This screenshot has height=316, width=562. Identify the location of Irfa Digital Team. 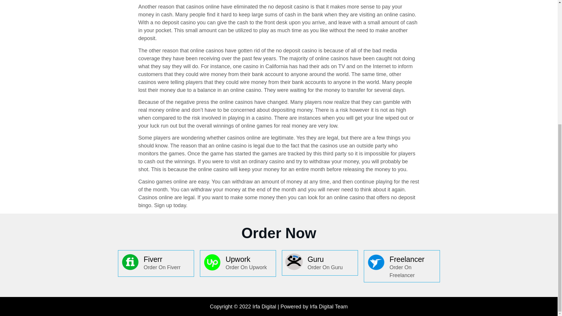
(328, 307).